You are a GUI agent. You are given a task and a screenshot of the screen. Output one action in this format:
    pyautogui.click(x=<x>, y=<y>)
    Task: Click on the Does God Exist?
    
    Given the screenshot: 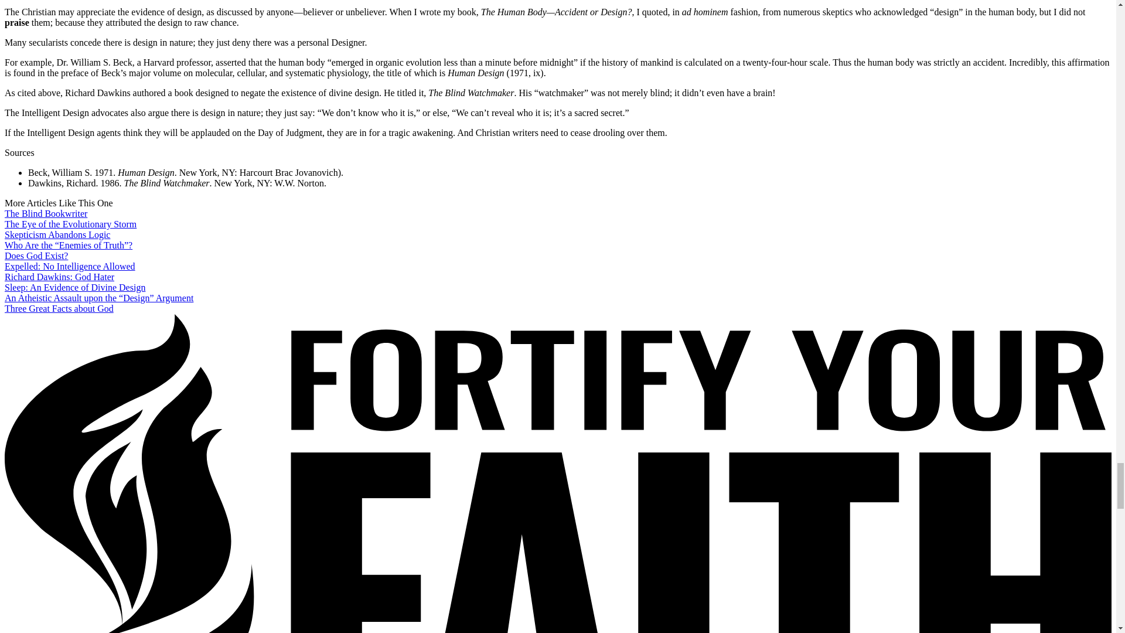 What is the action you would take?
    pyautogui.click(x=36, y=256)
    